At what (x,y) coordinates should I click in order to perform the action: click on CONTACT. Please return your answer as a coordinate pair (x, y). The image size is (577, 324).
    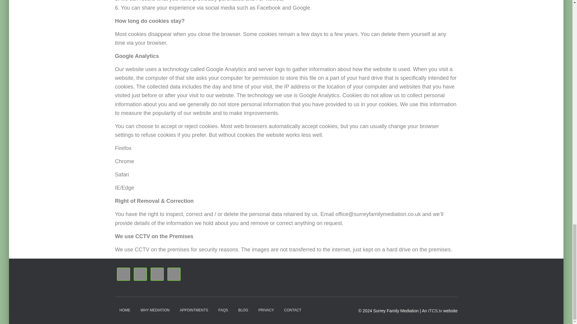
    Looking at the image, I should click on (293, 310).